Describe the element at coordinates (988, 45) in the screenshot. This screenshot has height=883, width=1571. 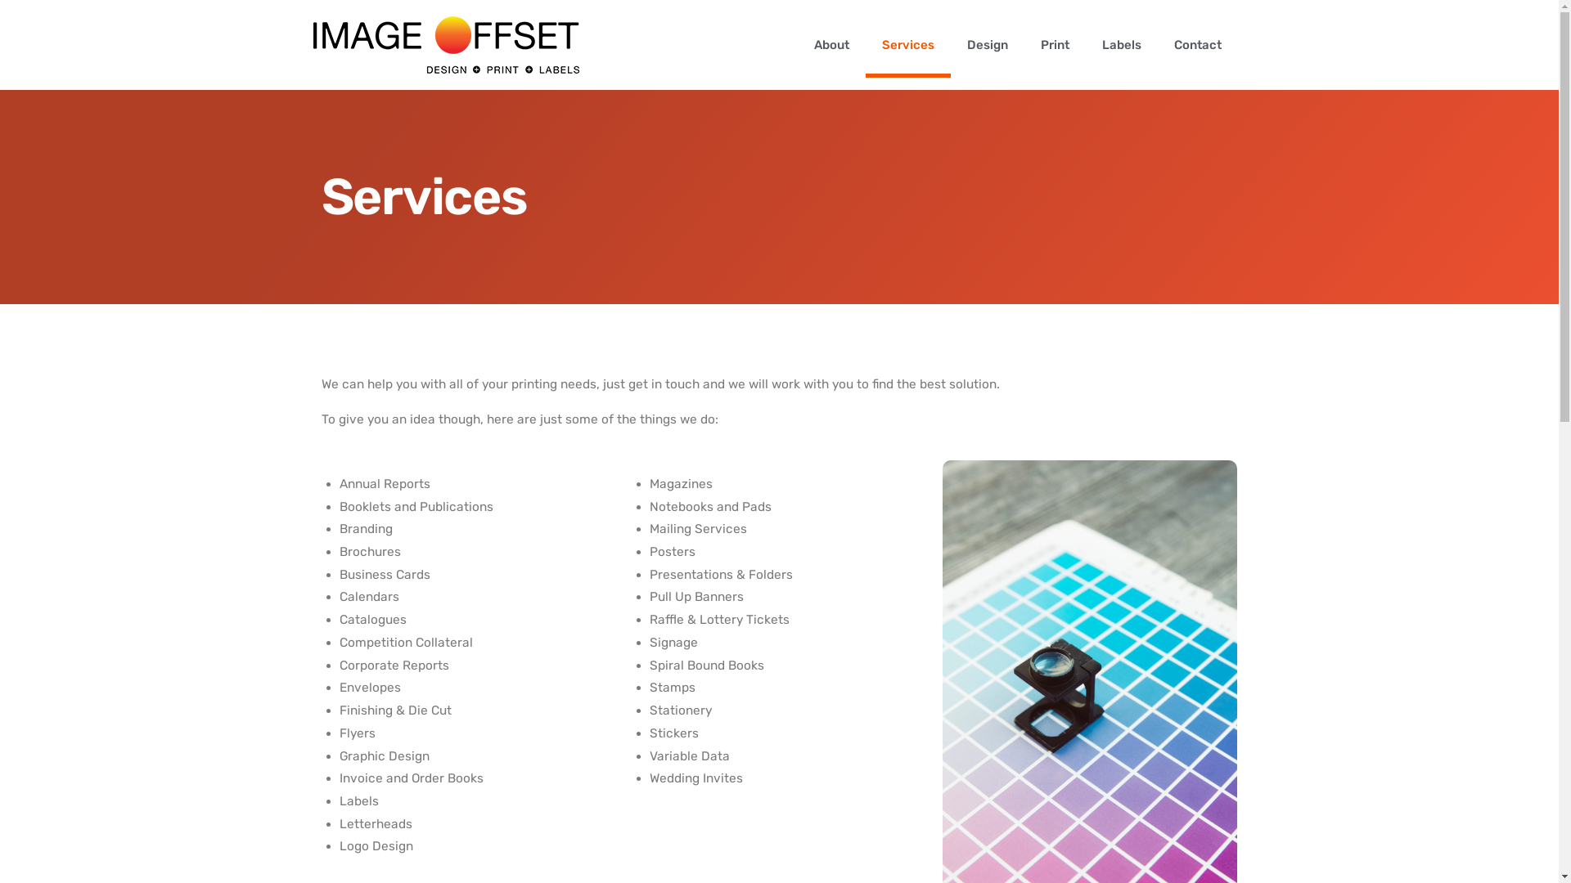
I see `Design` at that location.